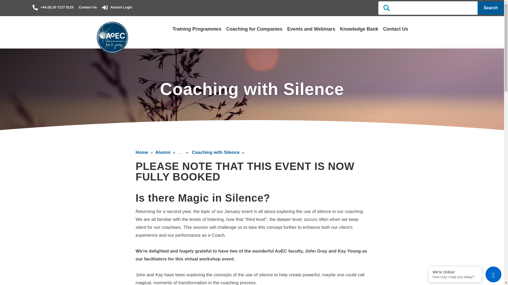  What do you see at coordinates (254, 29) in the screenshot?
I see `Coaching for Companies` at bounding box center [254, 29].